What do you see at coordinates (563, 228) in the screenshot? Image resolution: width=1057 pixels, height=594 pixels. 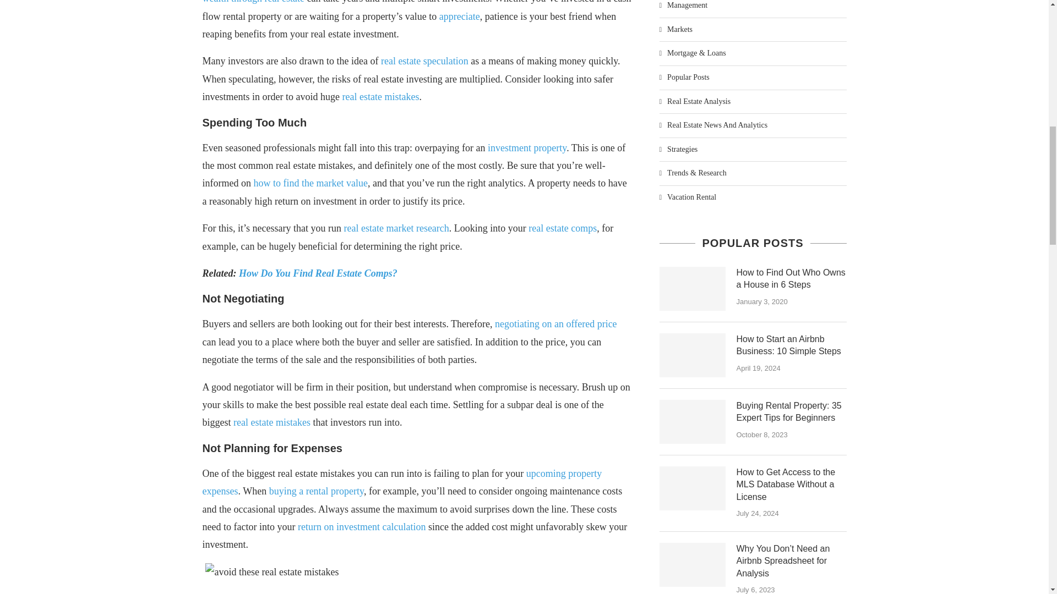 I see `real estate comps` at bounding box center [563, 228].